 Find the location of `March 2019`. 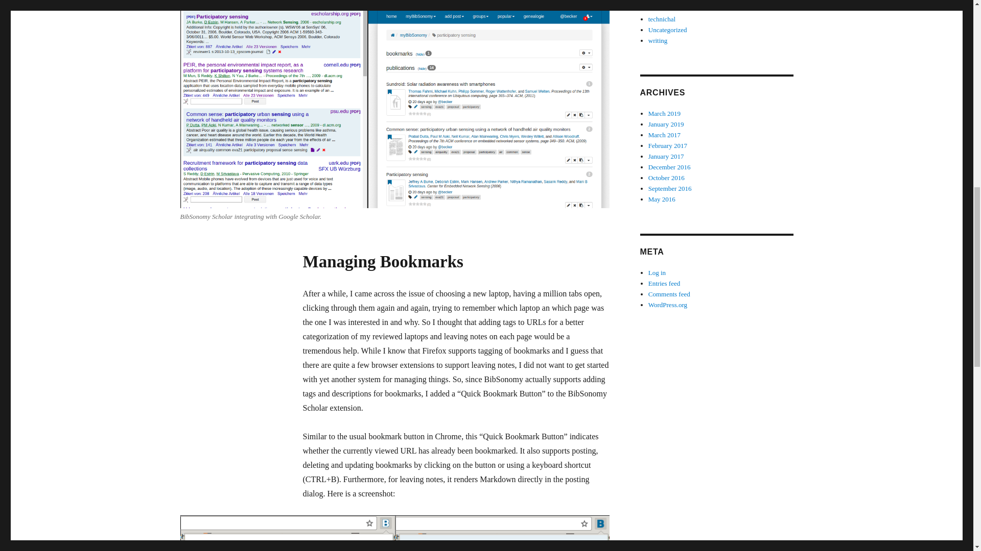

March 2019 is located at coordinates (664, 113).